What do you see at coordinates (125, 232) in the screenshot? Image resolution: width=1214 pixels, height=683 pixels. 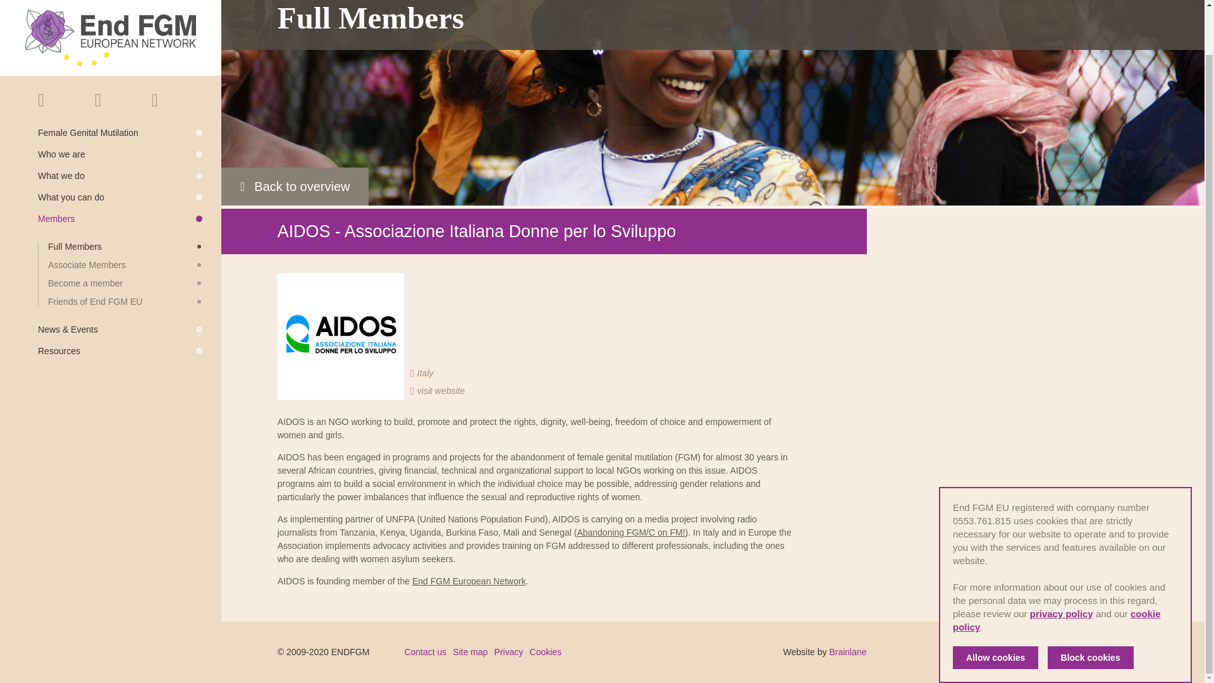 I see `Become a member` at bounding box center [125, 232].